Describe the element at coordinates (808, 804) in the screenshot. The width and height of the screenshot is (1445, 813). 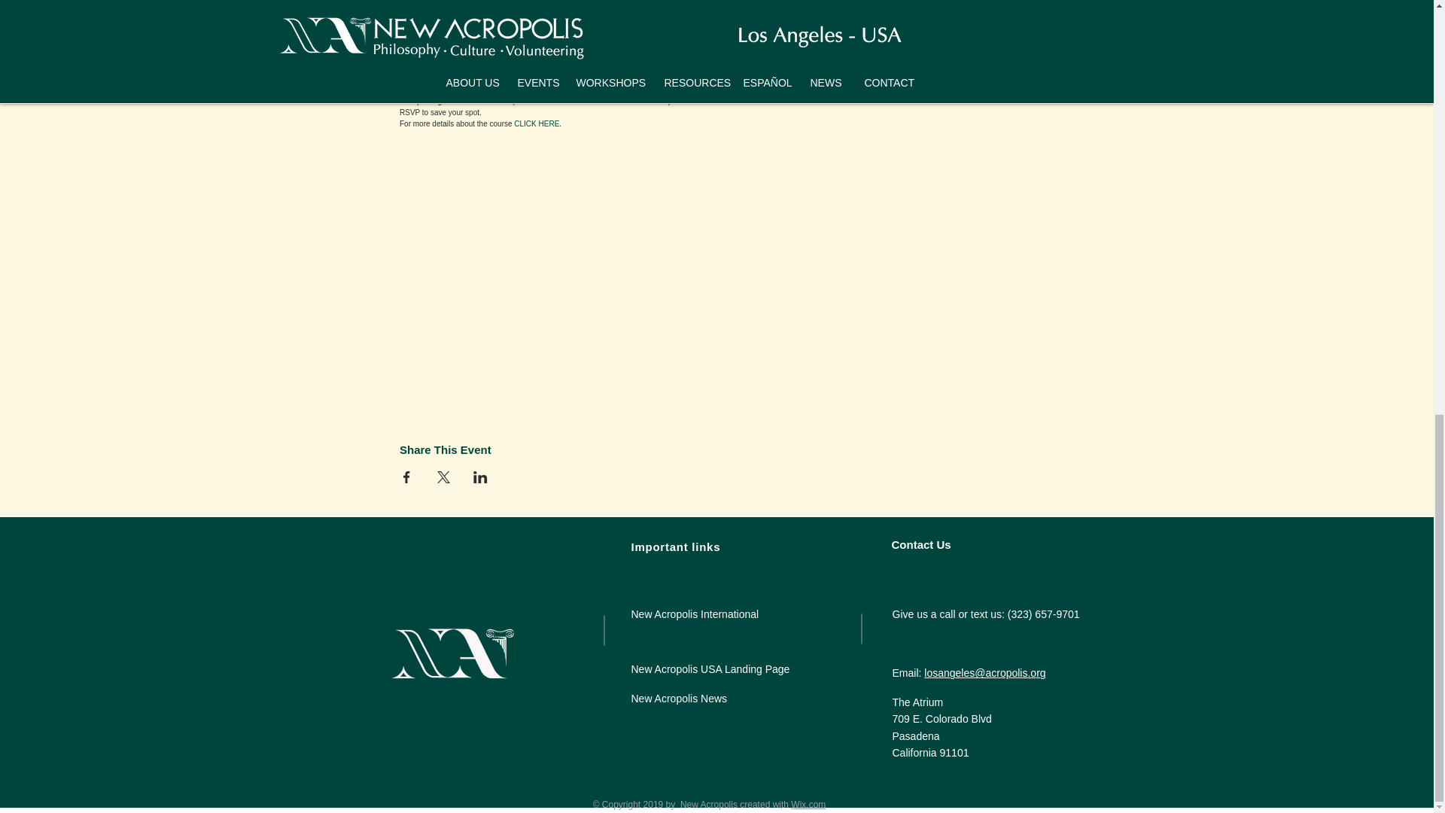
I see `Wix.com` at that location.